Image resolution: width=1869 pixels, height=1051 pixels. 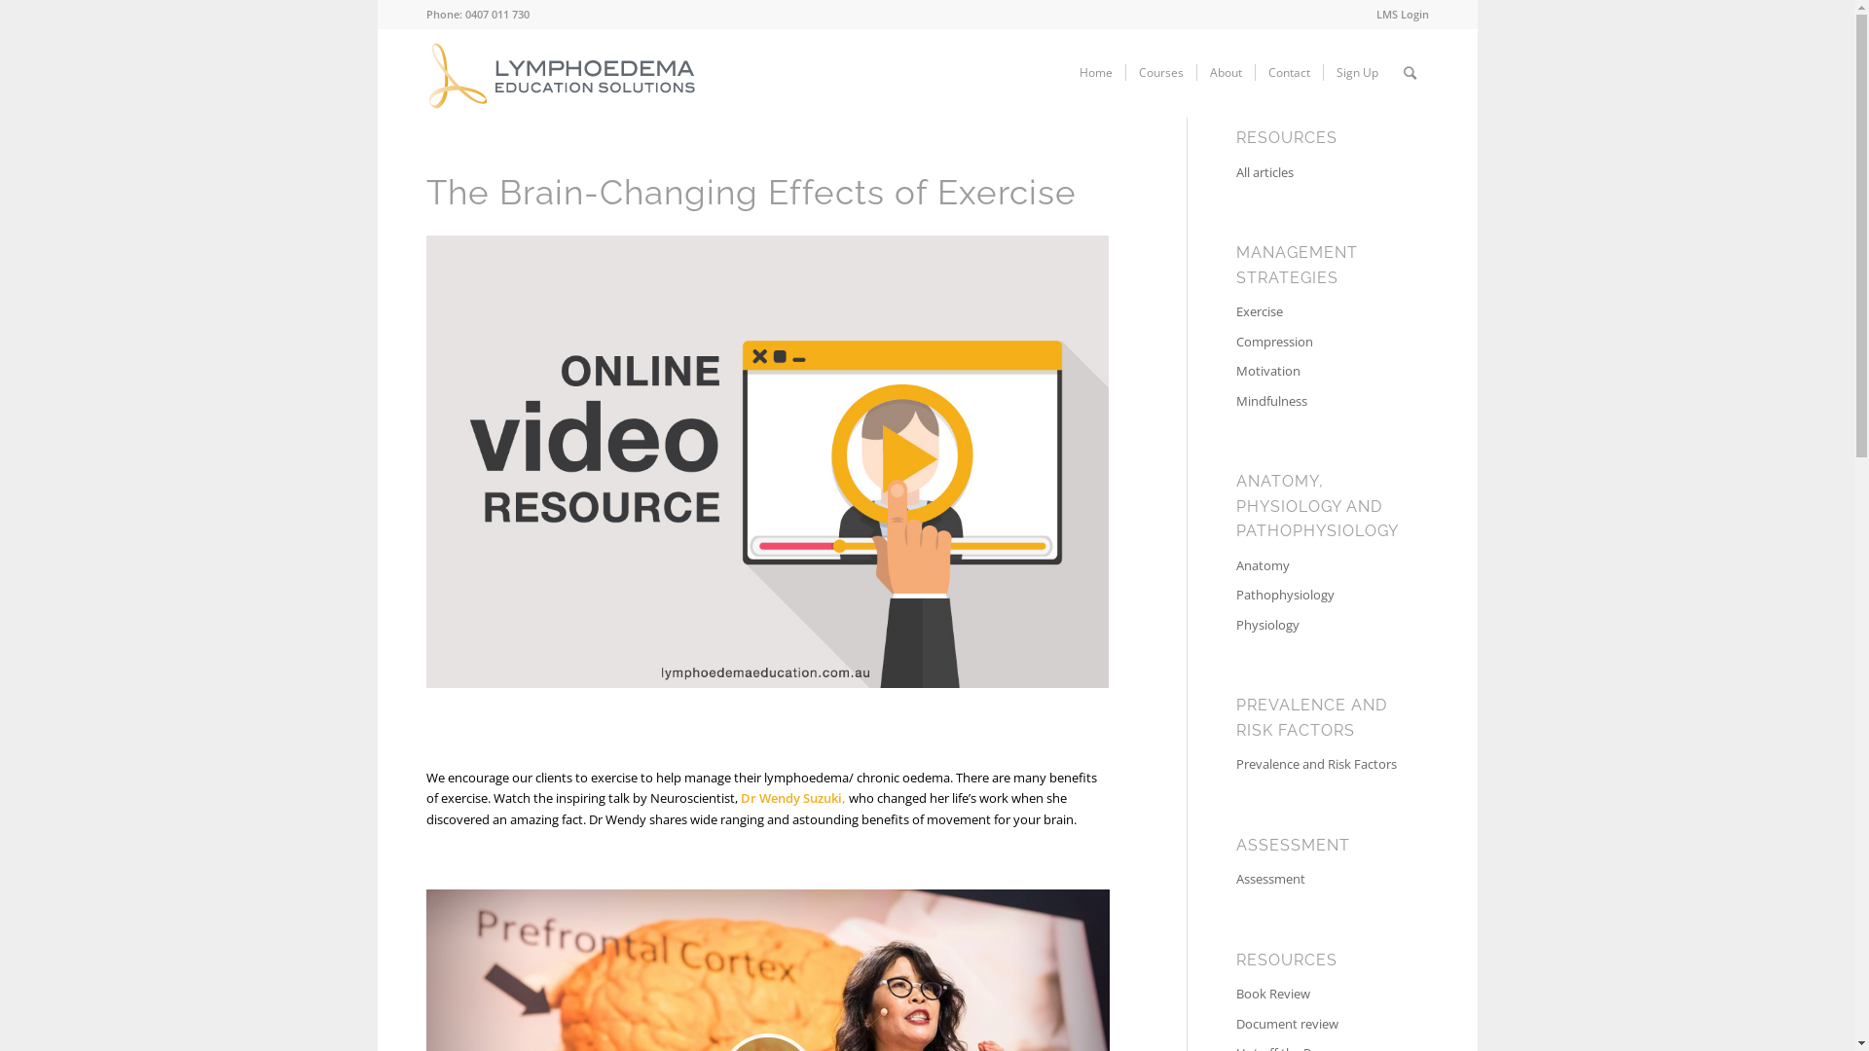 What do you see at coordinates (1318, 880) in the screenshot?
I see `Assessment` at bounding box center [1318, 880].